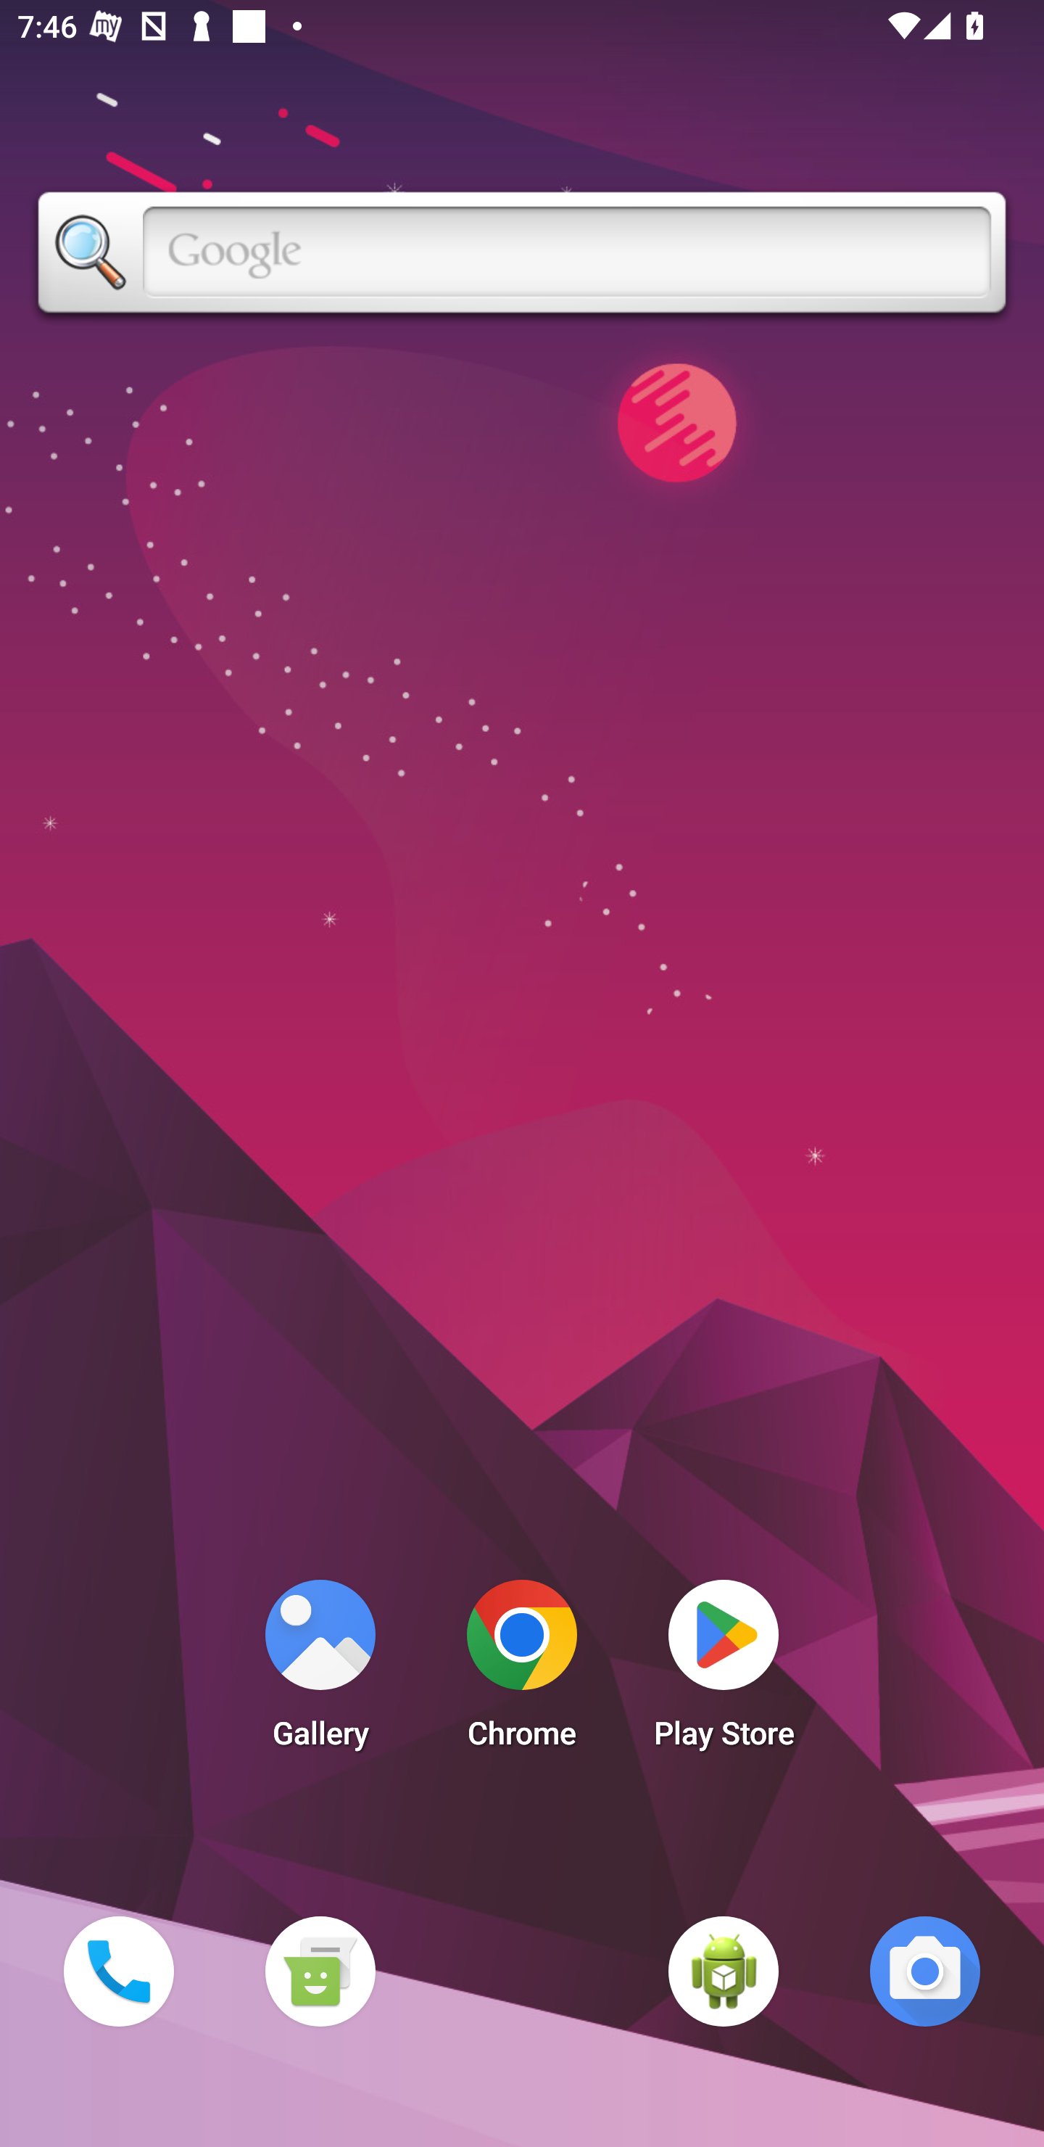 Image resolution: width=1044 pixels, height=2147 pixels. I want to click on Gallery, so click(320, 1671).